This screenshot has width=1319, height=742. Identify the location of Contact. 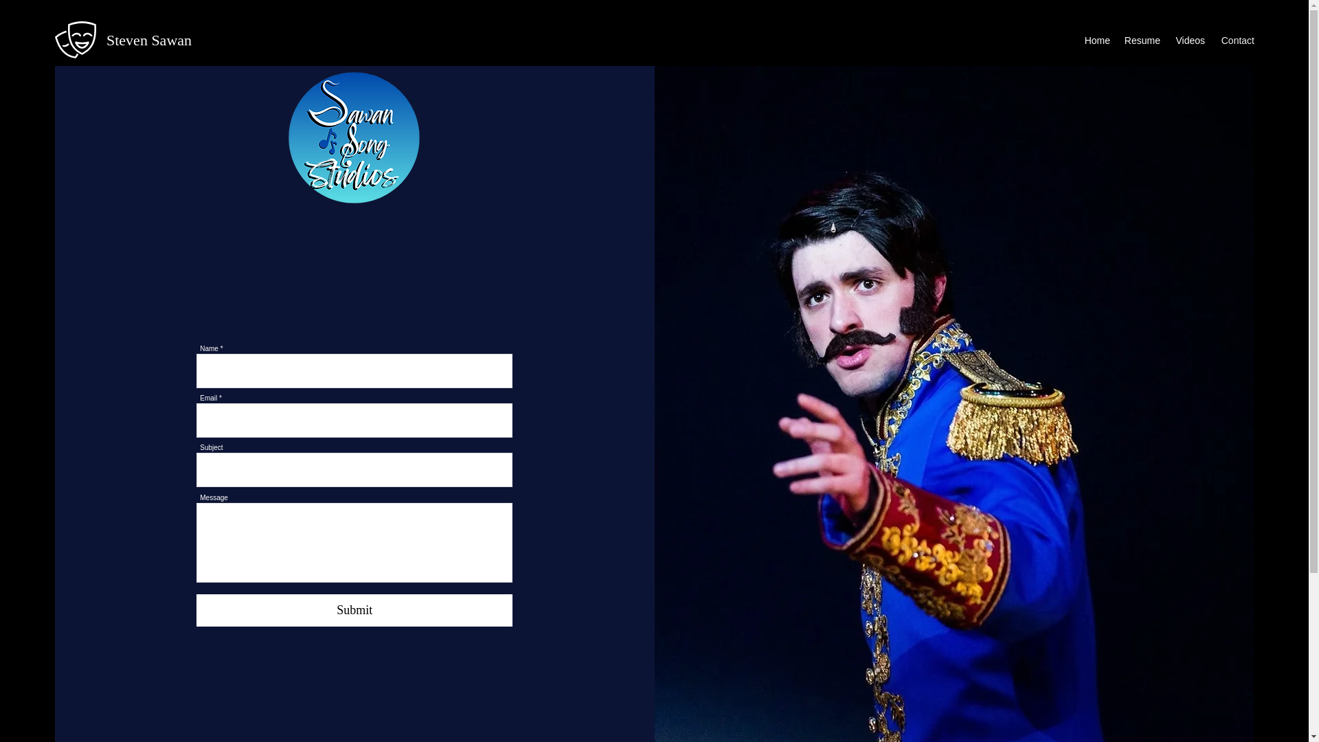
(1237, 41).